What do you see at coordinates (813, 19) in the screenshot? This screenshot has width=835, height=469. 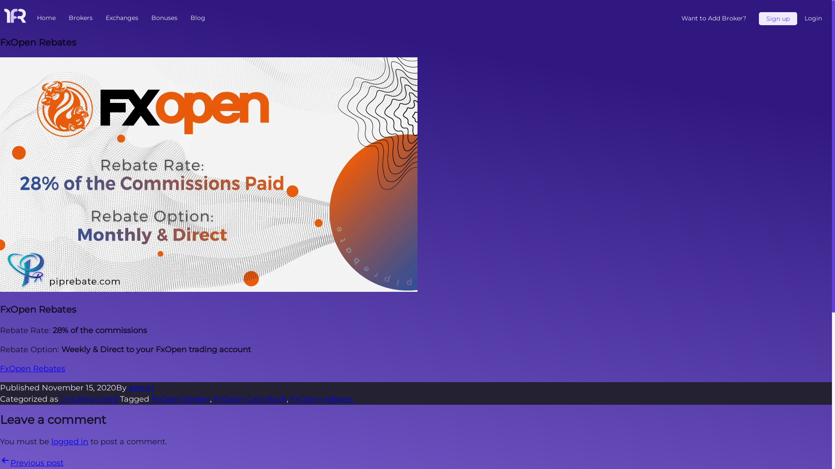 I see `Login` at bounding box center [813, 19].